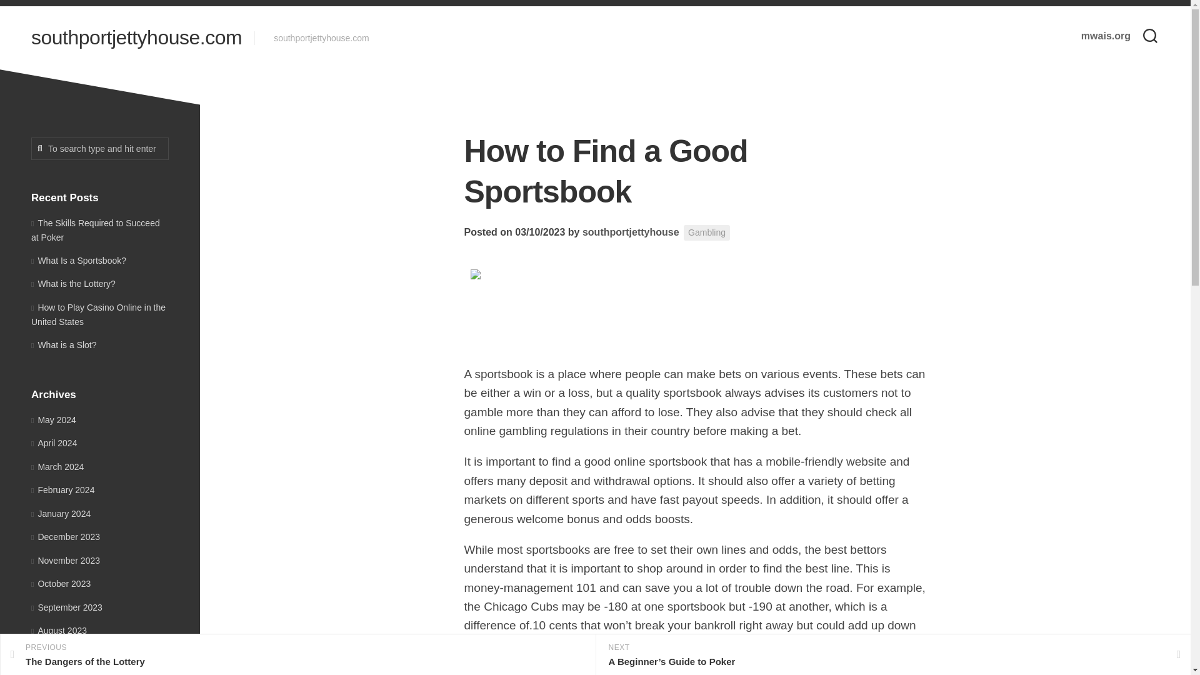  What do you see at coordinates (297, 655) in the screenshot?
I see `How to Play Casino Online in the United States` at bounding box center [297, 655].